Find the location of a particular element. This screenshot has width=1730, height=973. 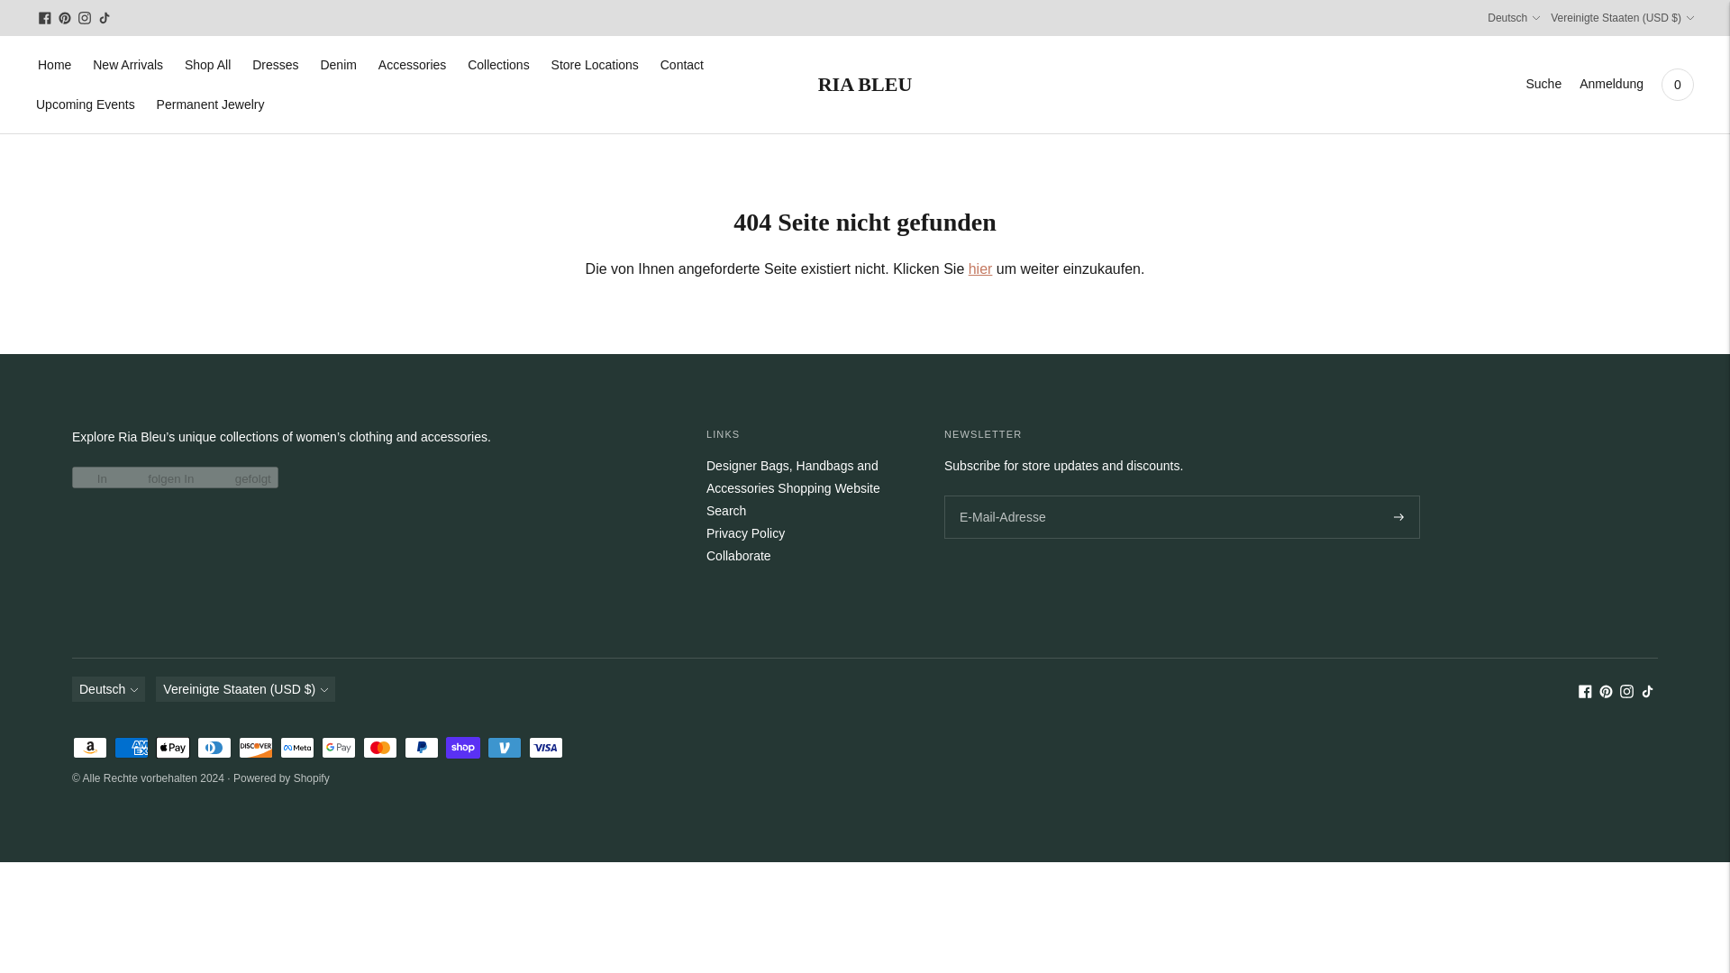

Ria Bleu auf Pinterest is located at coordinates (65, 18).